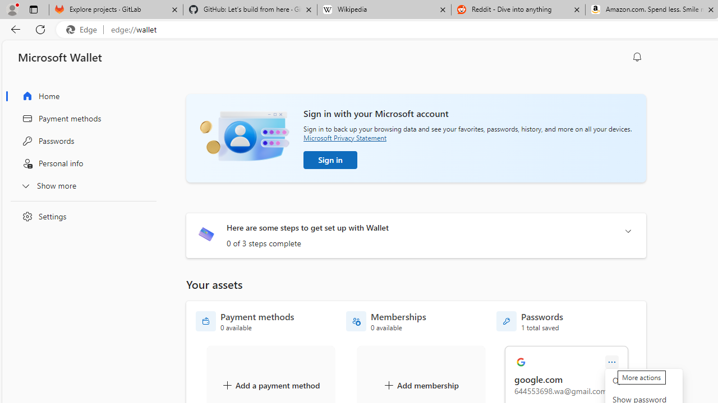 The height and width of the screenshot is (403, 718). I want to click on Reddit - Dive into anything, so click(518, 10).